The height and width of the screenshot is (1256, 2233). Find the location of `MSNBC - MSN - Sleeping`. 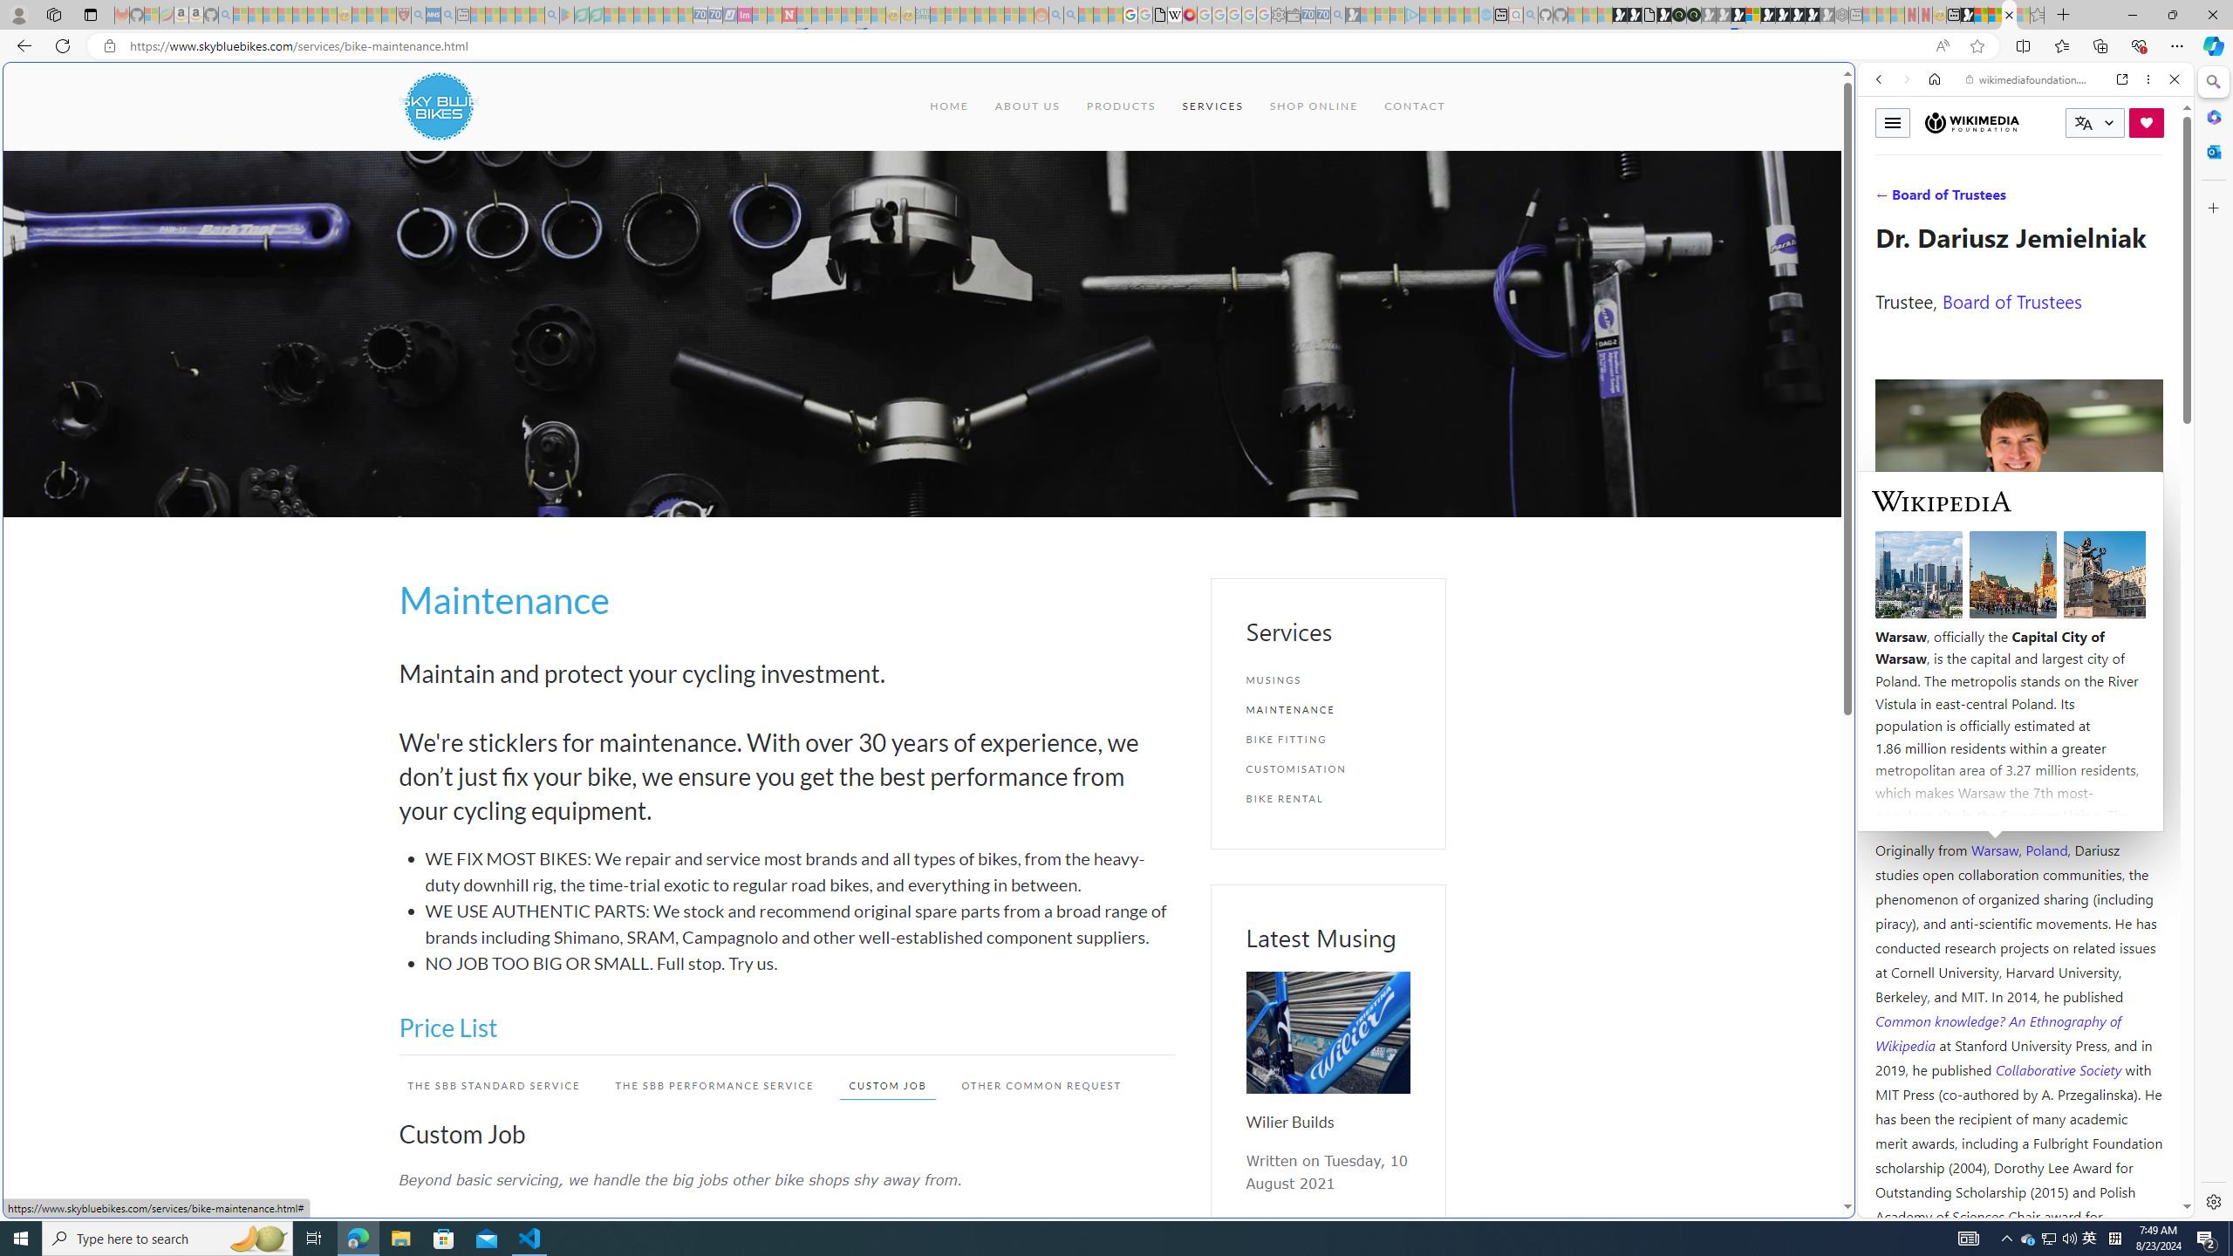

MSNBC - MSN - Sleeping is located at coordinates (938, 15).